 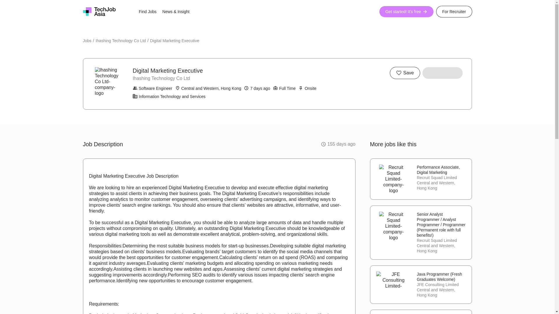 I want to click on Get started! It's free, so click(x=406, y=12).